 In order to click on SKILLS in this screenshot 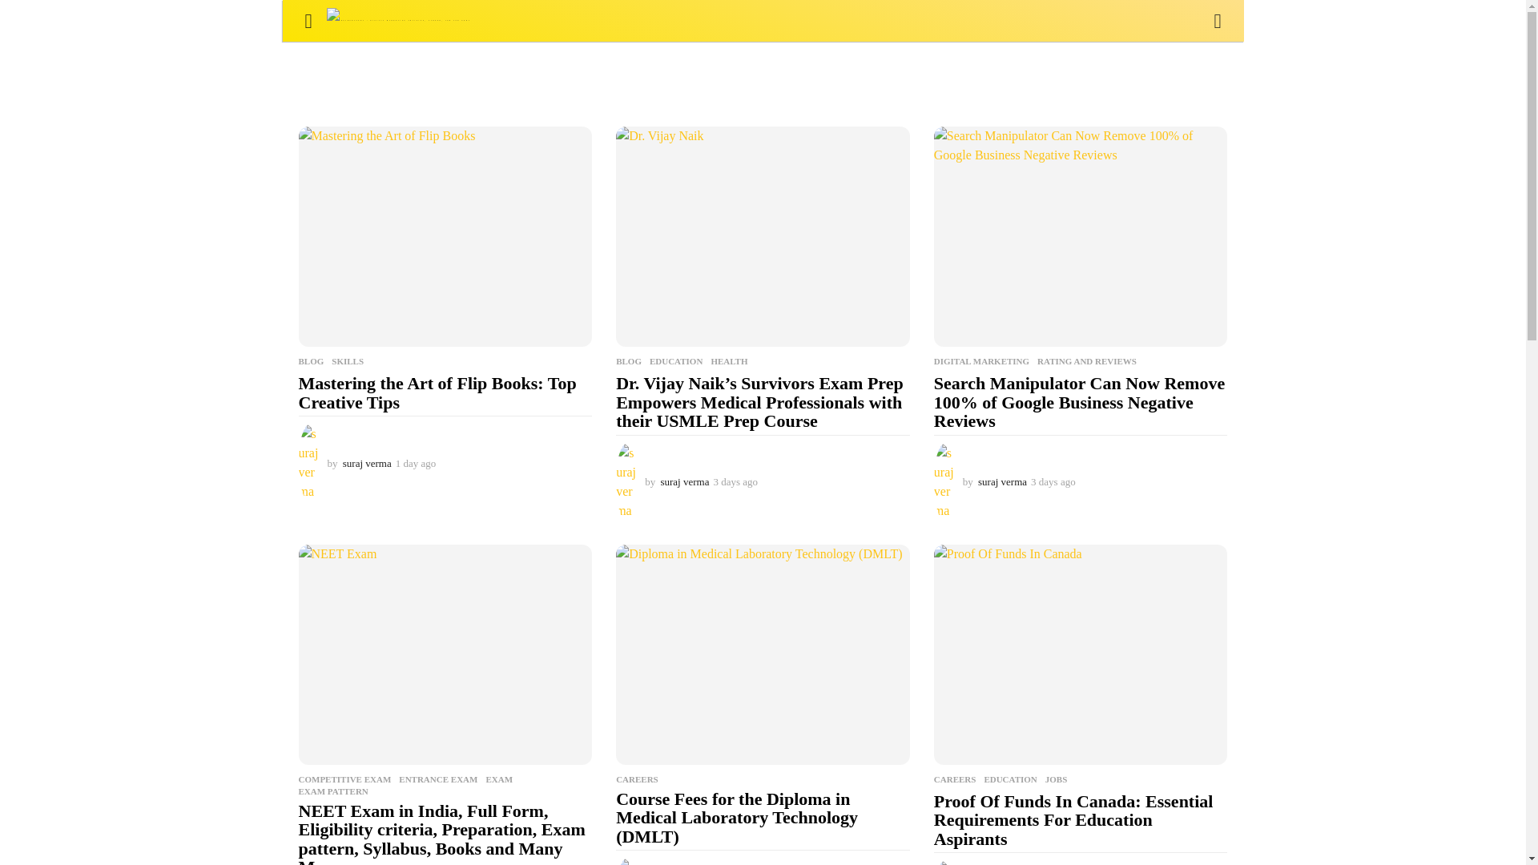, I will do `click(348, 360)`.